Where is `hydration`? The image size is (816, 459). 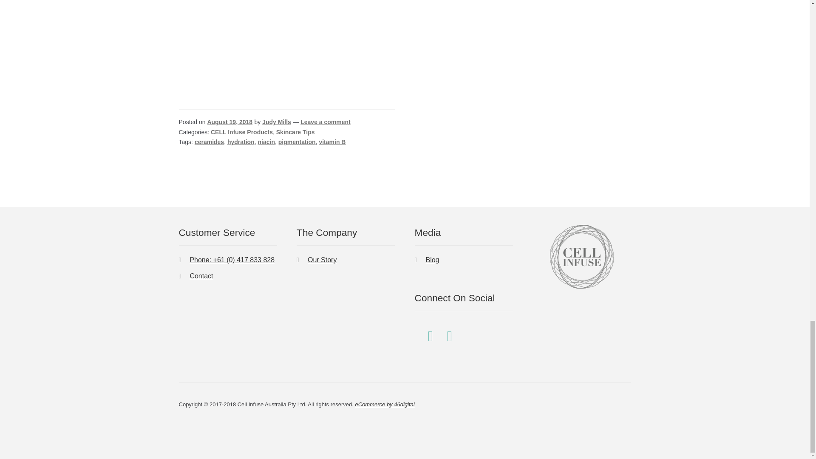 hydration is located at coordinates (241, 142).